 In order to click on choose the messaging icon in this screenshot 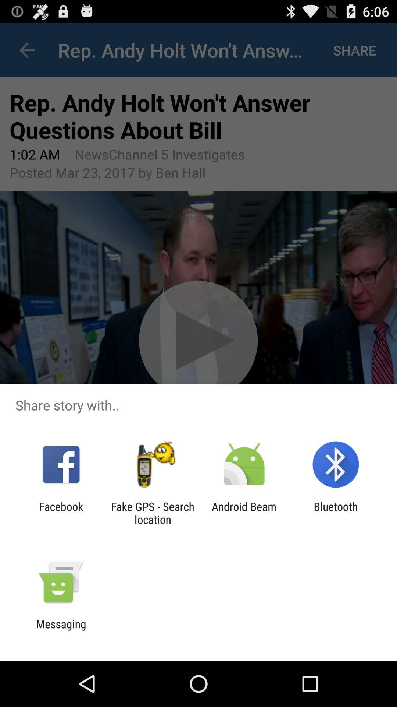, I will do `click(61, 630)`.